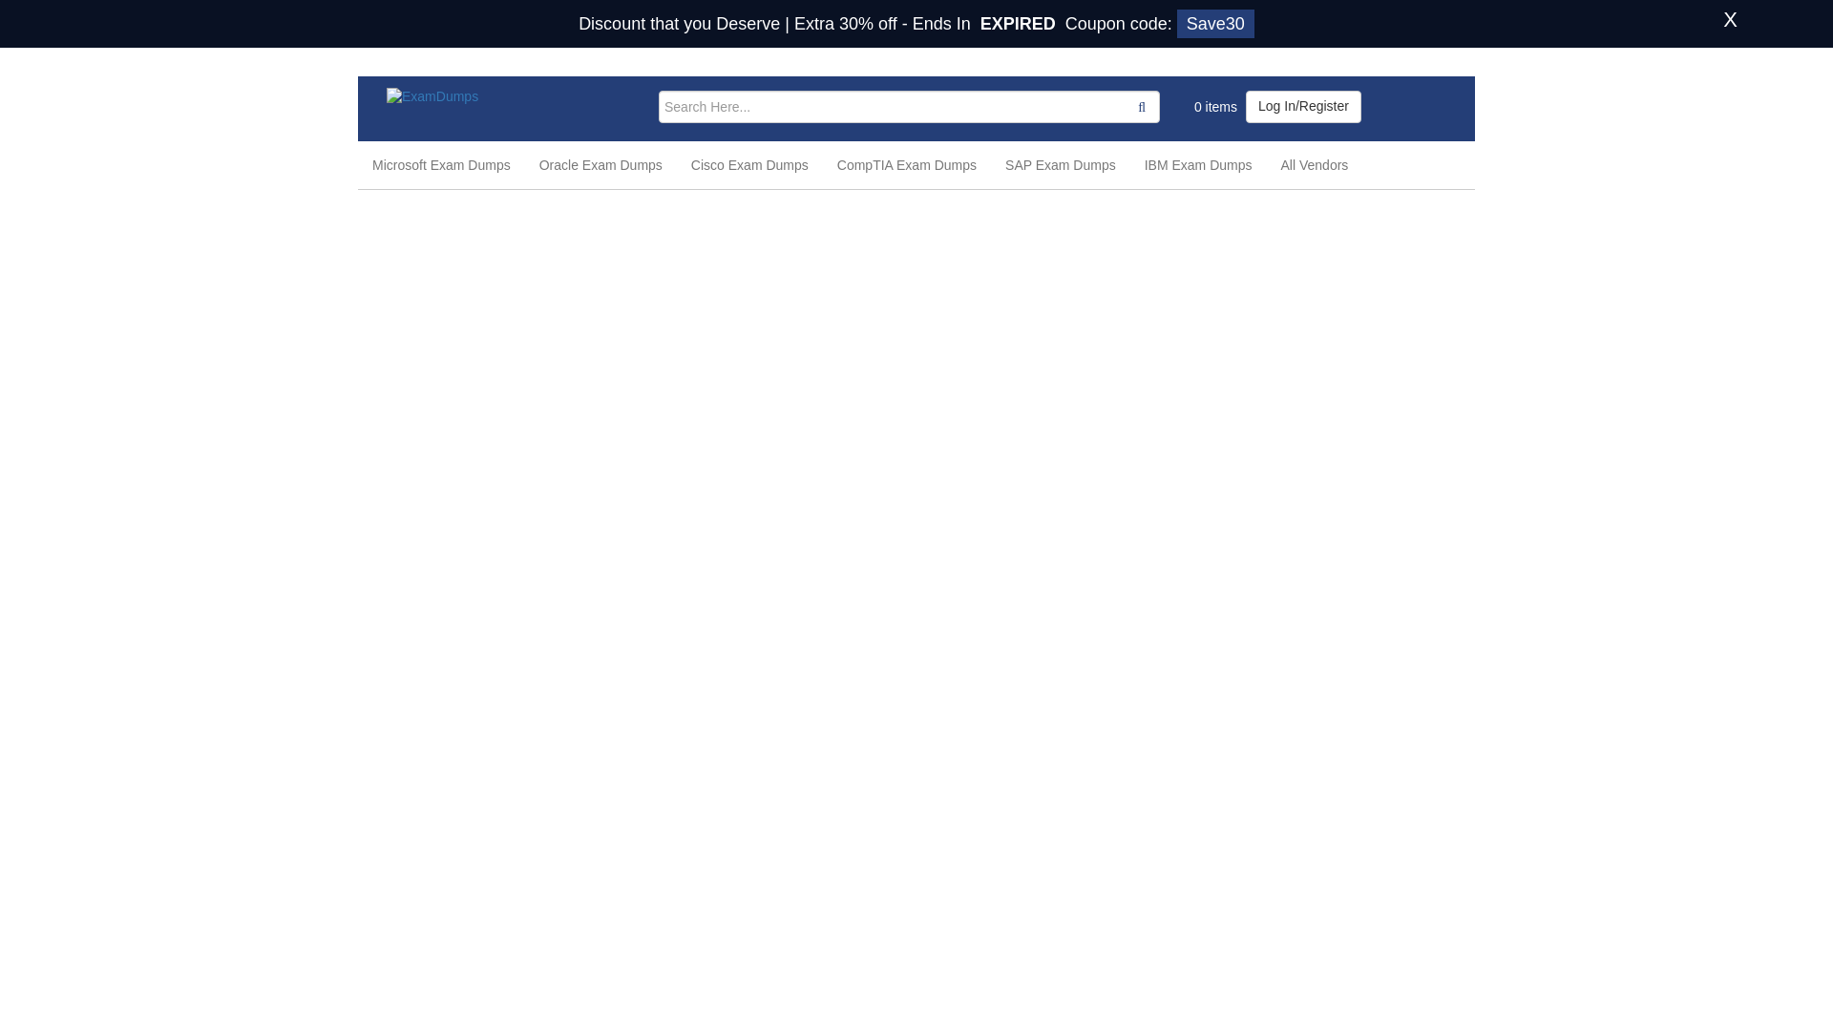  Describe the element at coordinates (1213, 107) in the screenshot. I see `0 items` at that location.